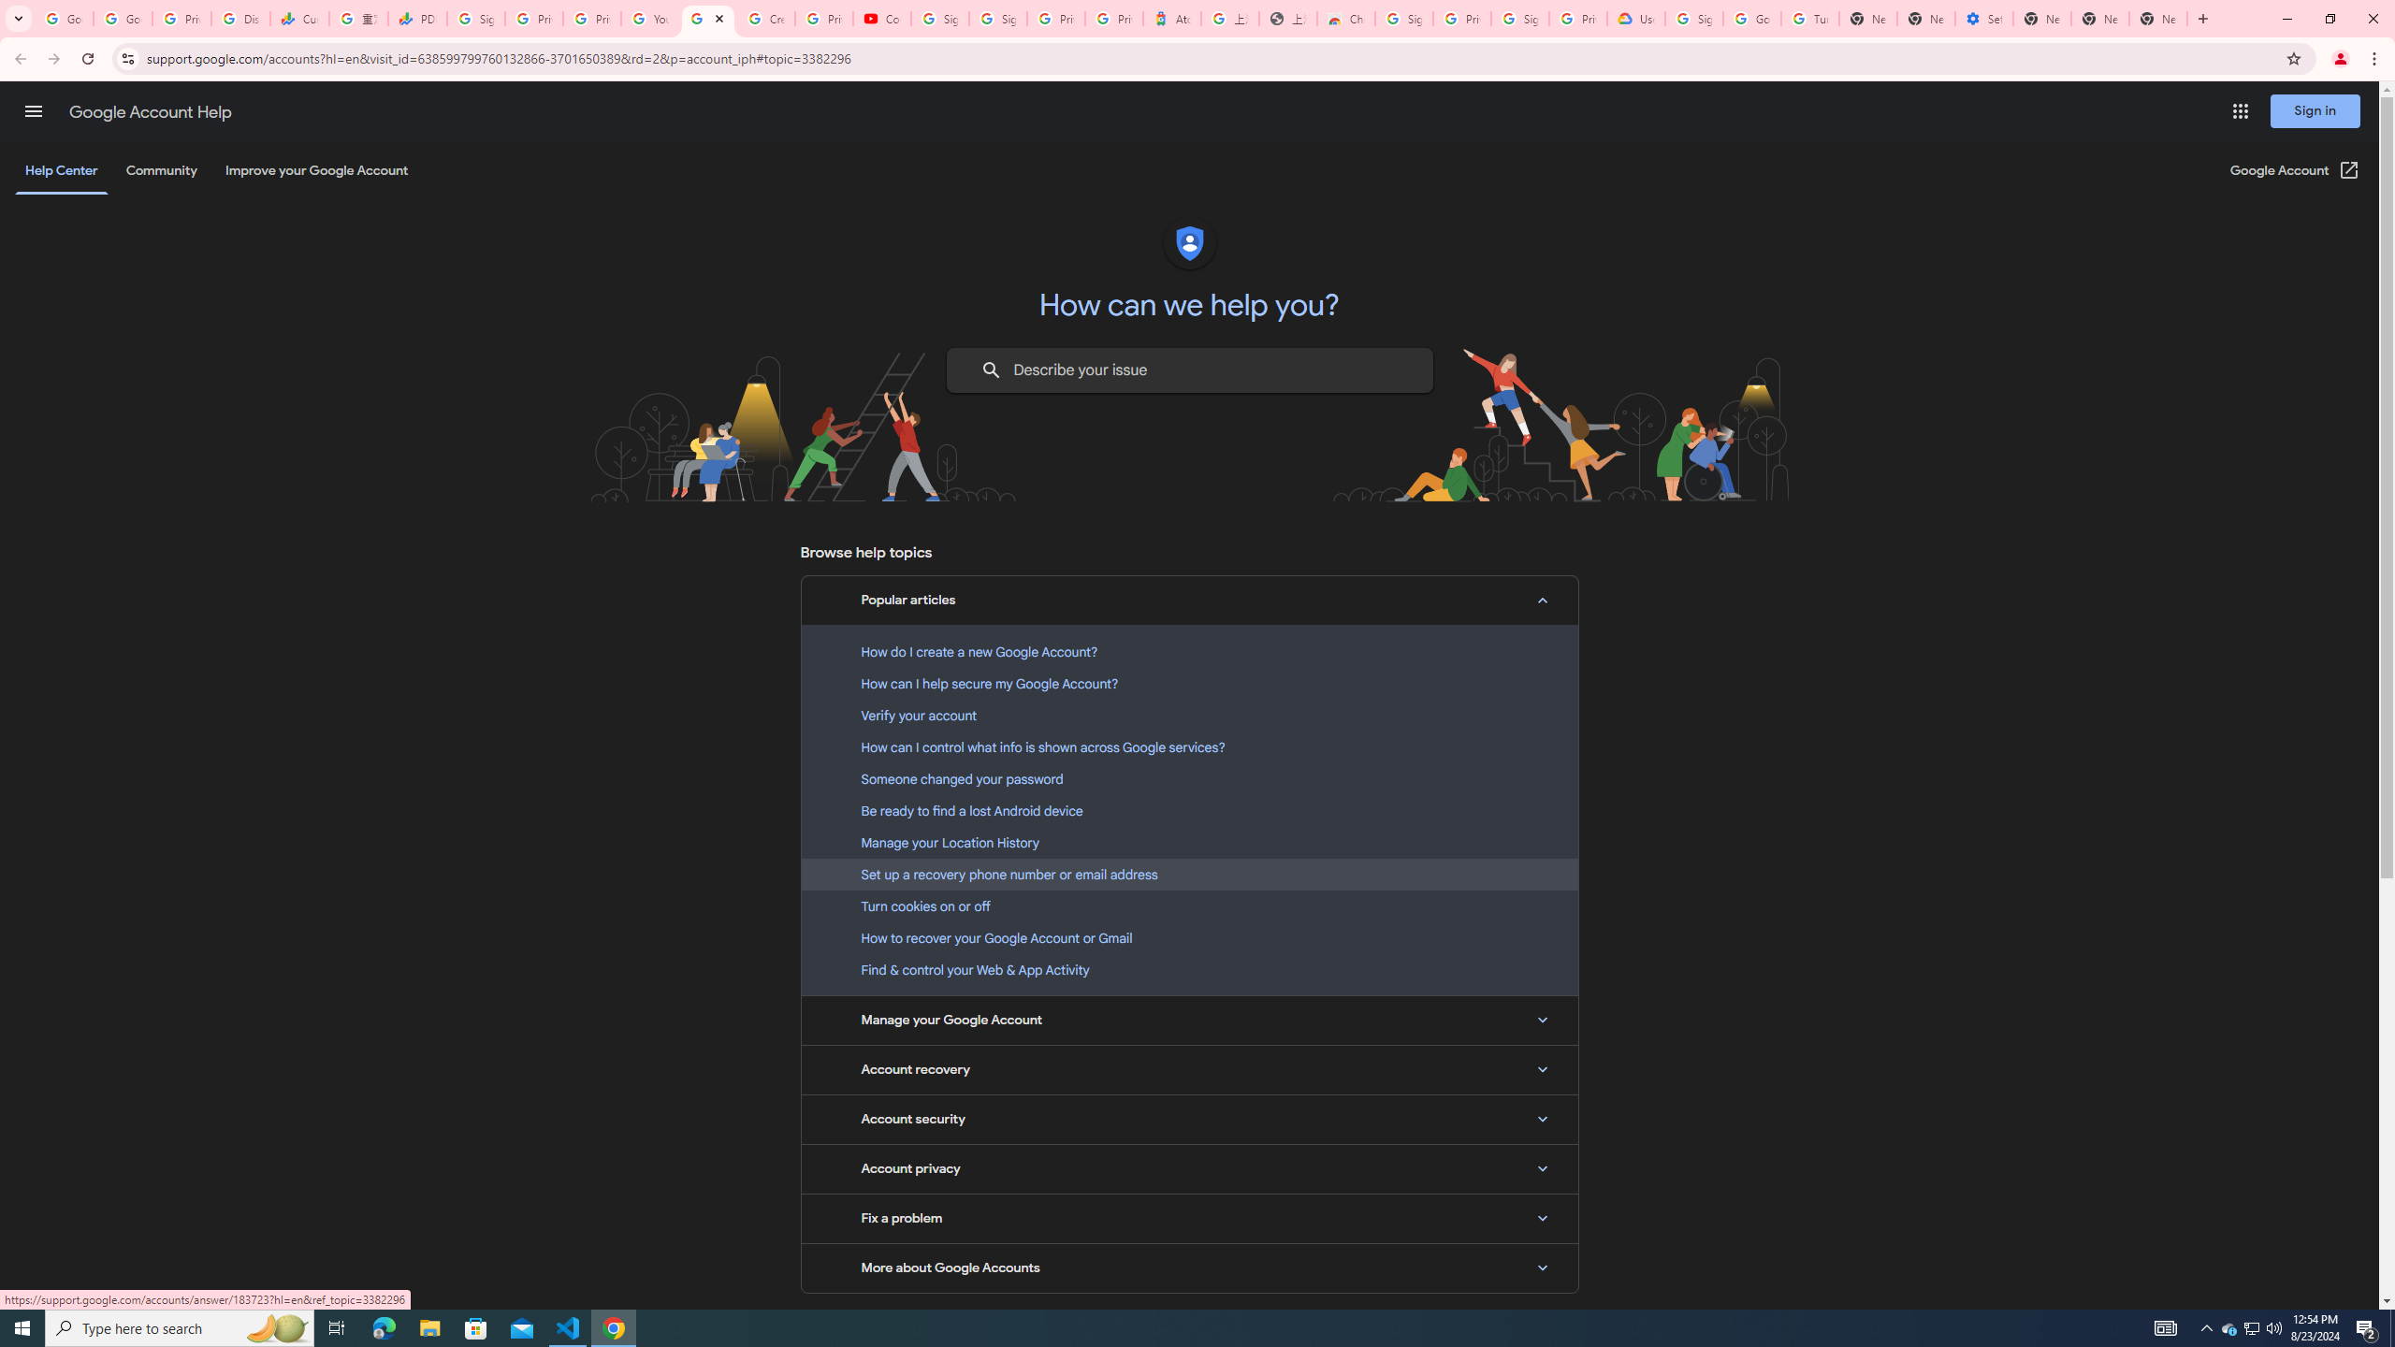 The image size is (2395, 1347). Describe the element at coordinates (997, 19) in the screenshot. I see `Sign in - Google Accounts` at that location.